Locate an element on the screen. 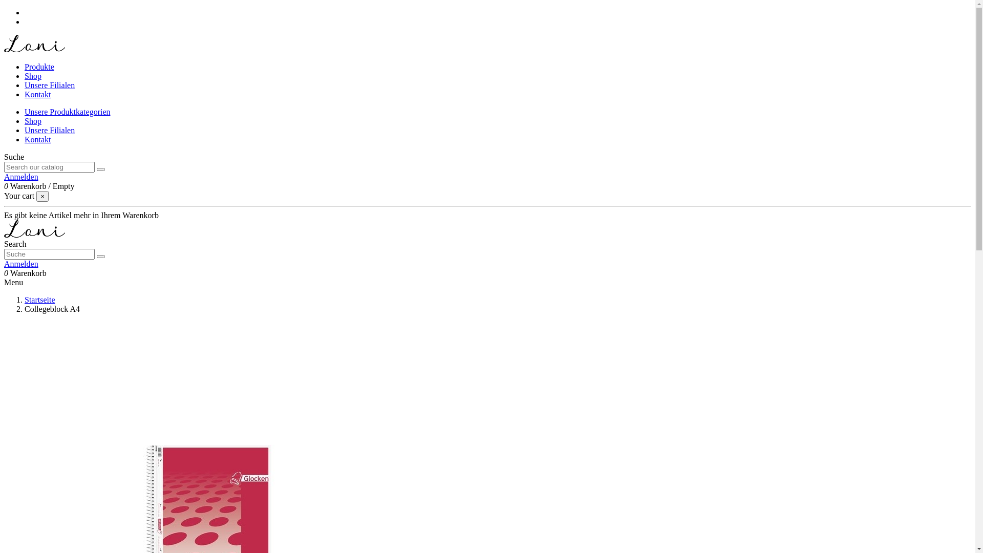 The width and height of the screenshot is (983, 553). Anmelden is located at coordinates (22, 177).